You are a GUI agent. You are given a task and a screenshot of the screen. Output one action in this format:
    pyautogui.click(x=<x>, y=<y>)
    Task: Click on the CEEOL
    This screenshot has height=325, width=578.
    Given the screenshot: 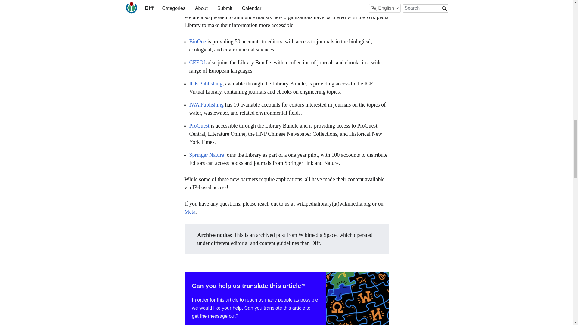 What is the action you would take?
    pyautogui.click(x=197, y=63)
    